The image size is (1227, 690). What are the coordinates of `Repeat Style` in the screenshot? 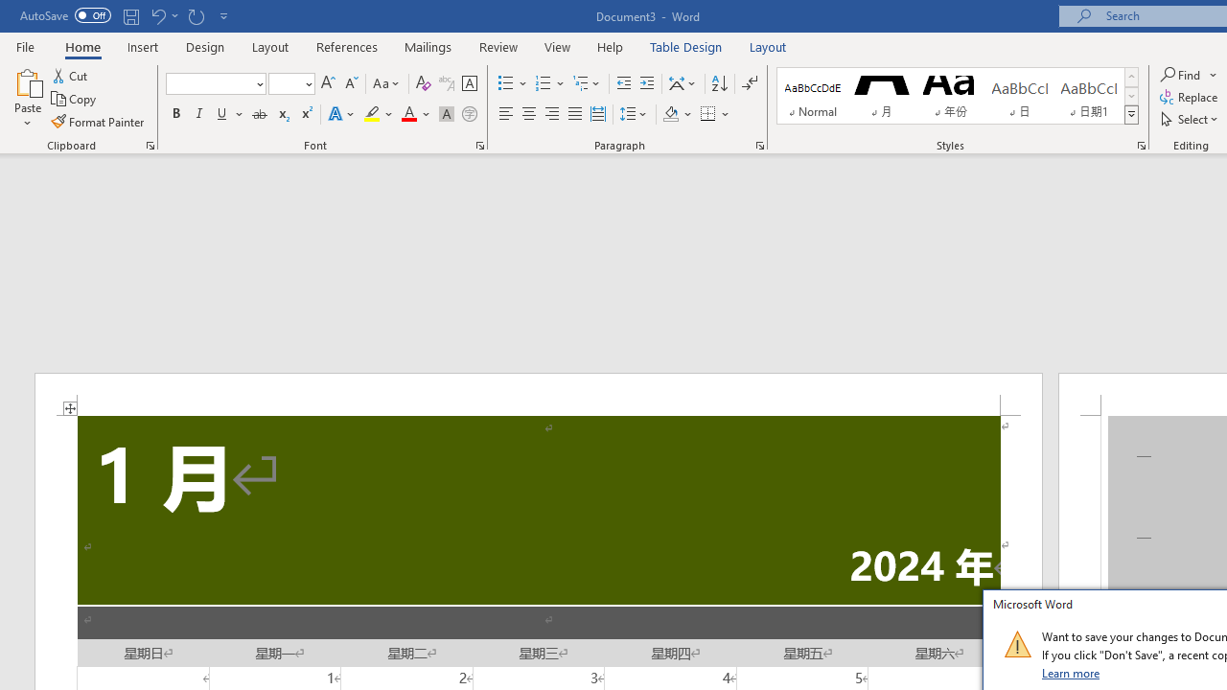 It's located at (196, 15).